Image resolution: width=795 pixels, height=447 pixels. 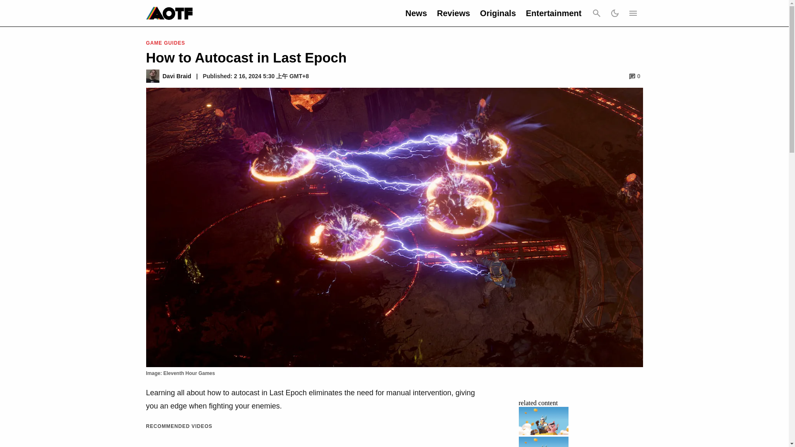 I want to click on Reviews, so click(x=453, y=13).